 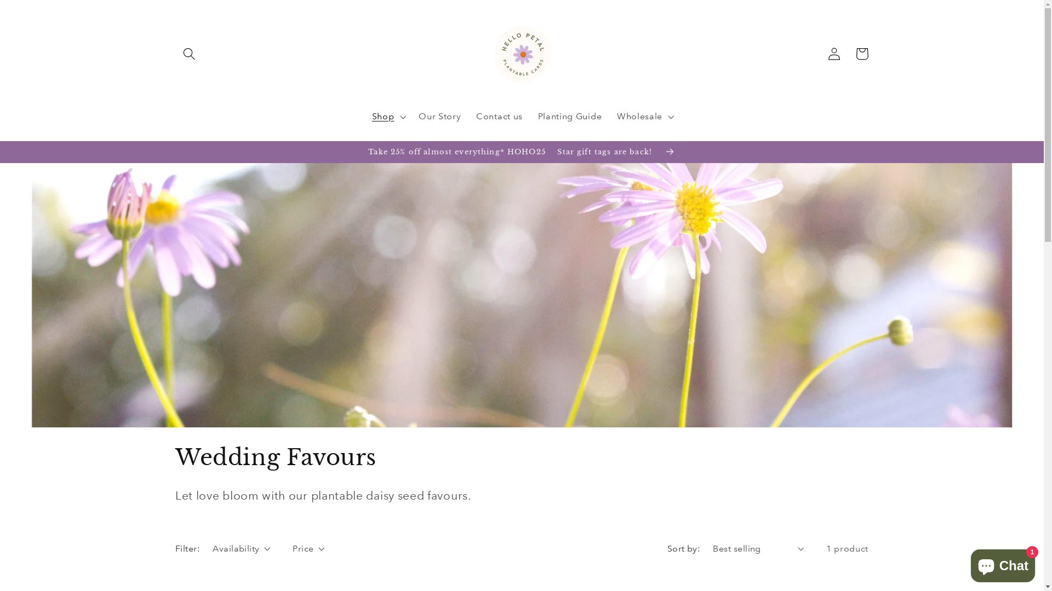 I want to click on Log in, so click(x=835, y=54).